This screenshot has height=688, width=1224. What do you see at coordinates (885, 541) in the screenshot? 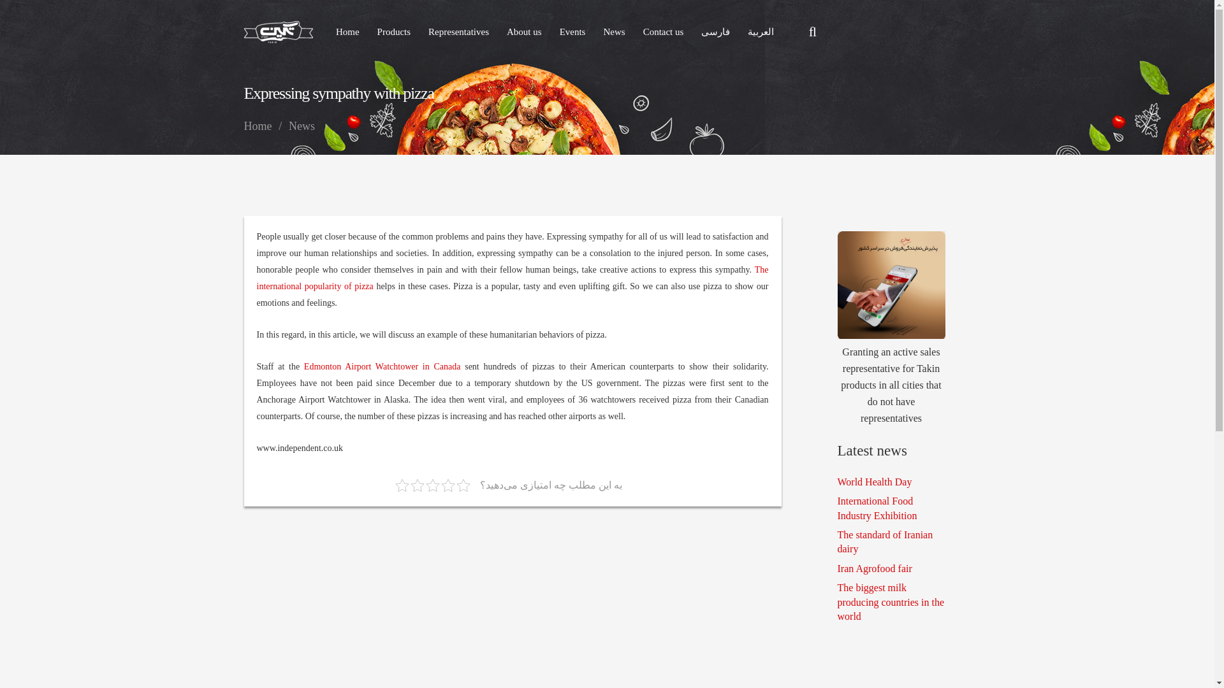
I see `The standard of Iranian dairy` at bounding box center [885, 541].